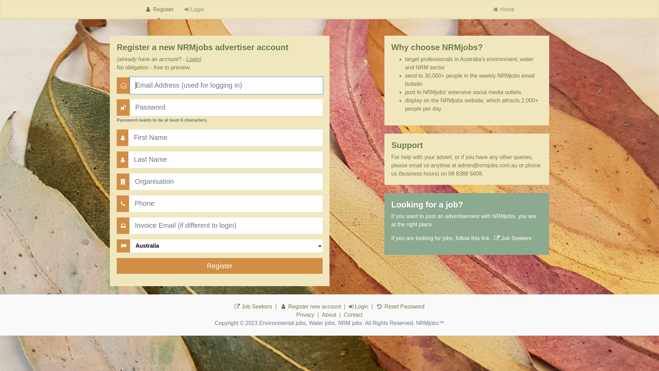 Image resolution: width=659 pixels, height=371 pixels. Describe the element at coordinates (504, 10) in the screenshot. I see ` Home` at that location.